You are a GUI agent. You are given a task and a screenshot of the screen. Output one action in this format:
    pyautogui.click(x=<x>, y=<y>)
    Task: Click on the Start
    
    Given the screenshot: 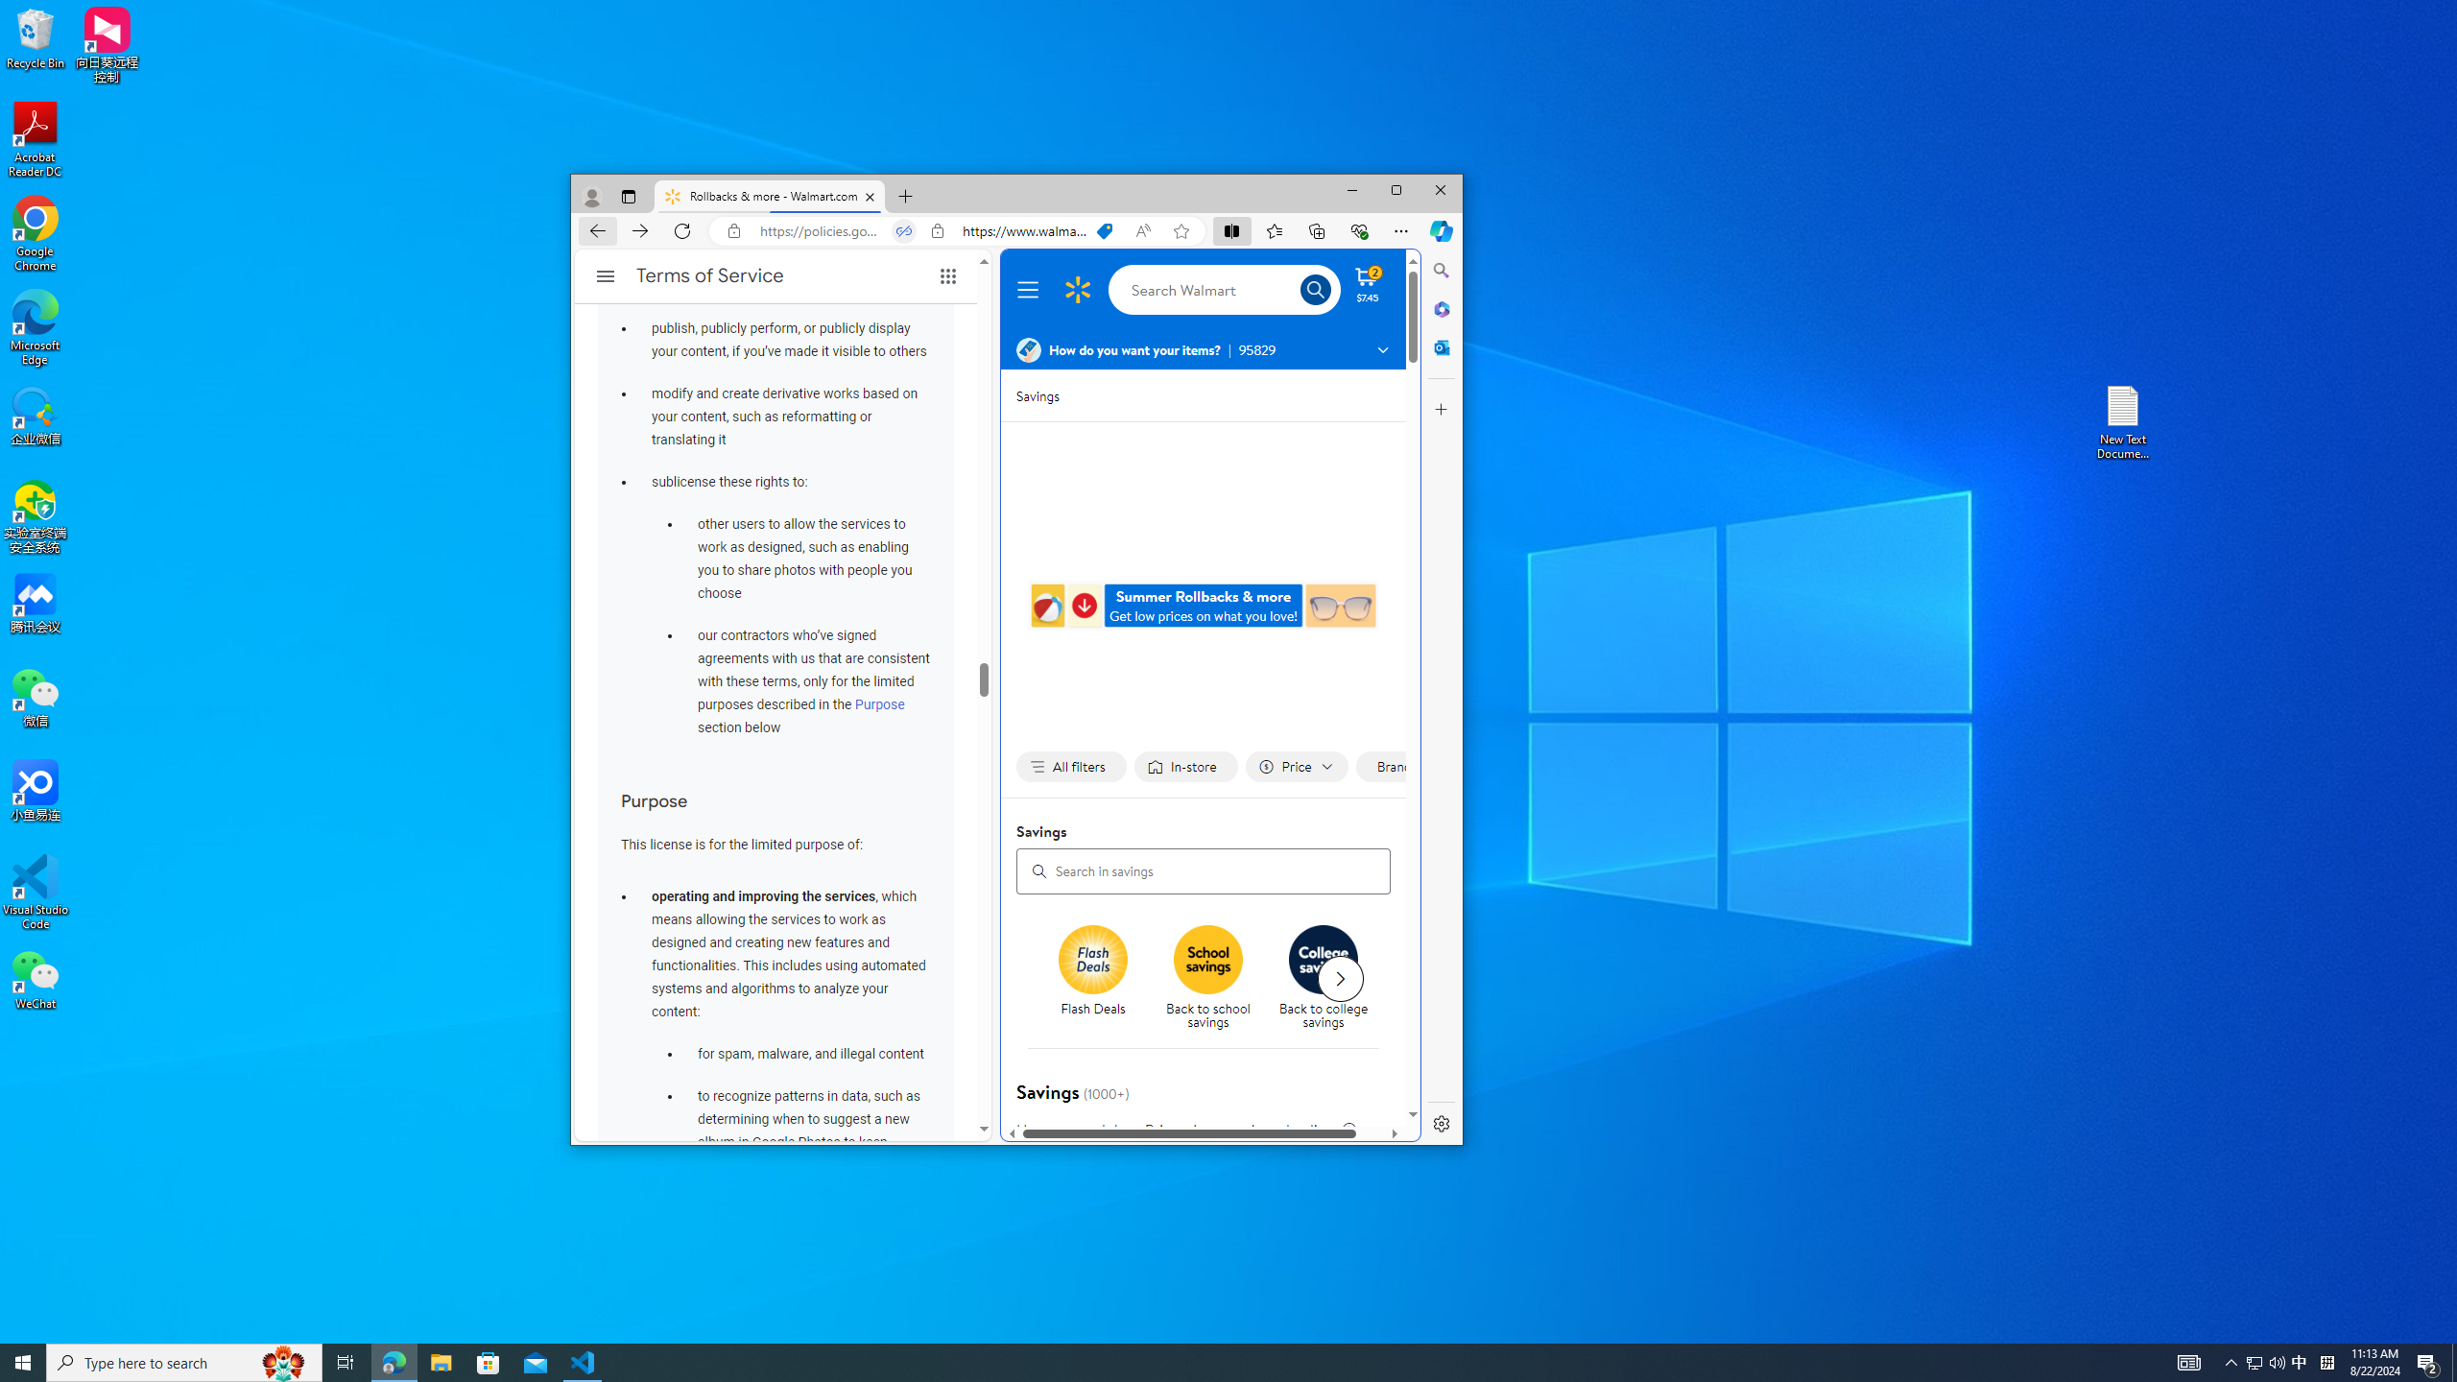 What is the action you would take?
    pyautogui.click(x=23, y=1363)
    